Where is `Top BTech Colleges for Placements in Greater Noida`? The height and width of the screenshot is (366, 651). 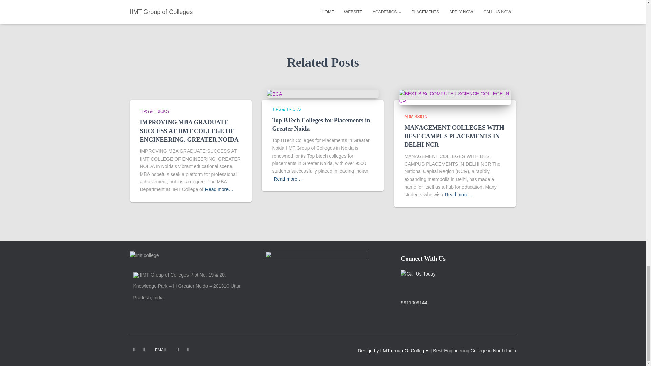
Top BTech Colleges for Placements in Greater Noida is located at coordinates (274, 94).